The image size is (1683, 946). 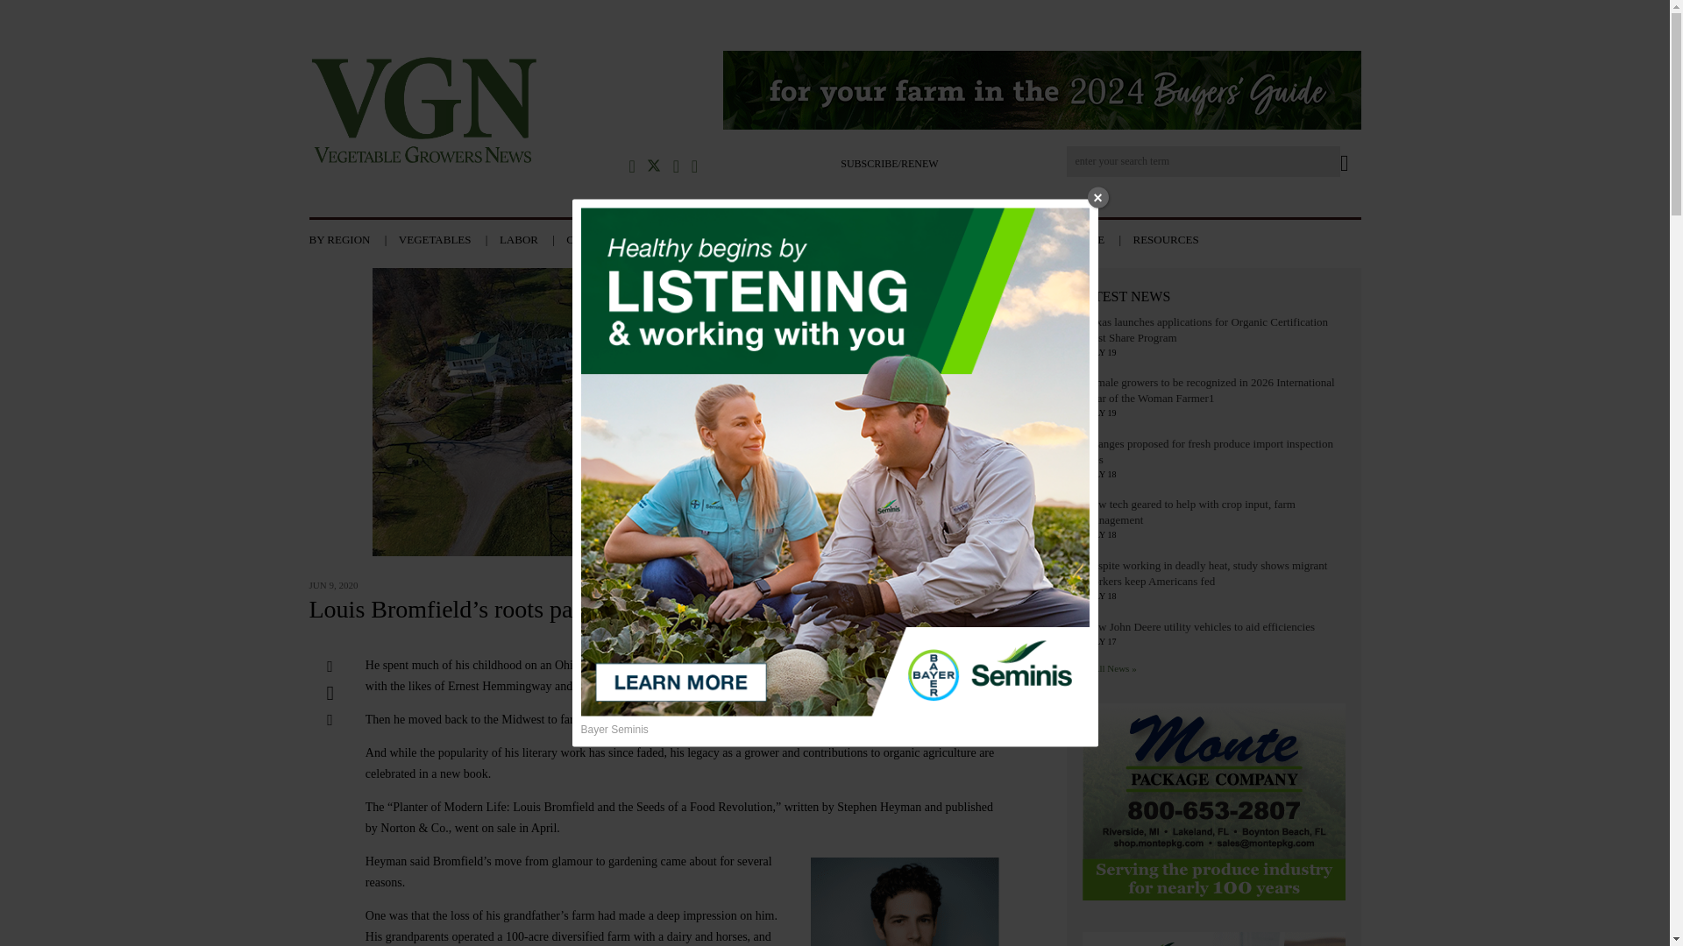 What do you see at coordinates (531, 238) in the screenshot?
I see `LABOR` at bounding box center [531, 238].